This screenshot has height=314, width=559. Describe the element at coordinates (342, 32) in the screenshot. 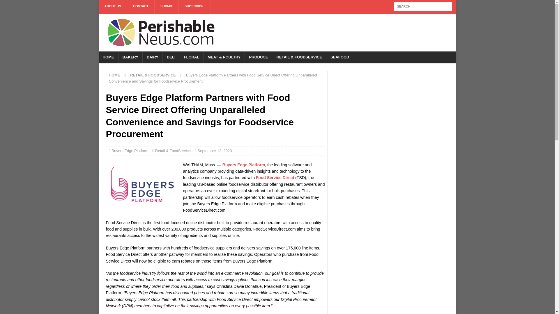

I see `3rd party ad content` at that location.